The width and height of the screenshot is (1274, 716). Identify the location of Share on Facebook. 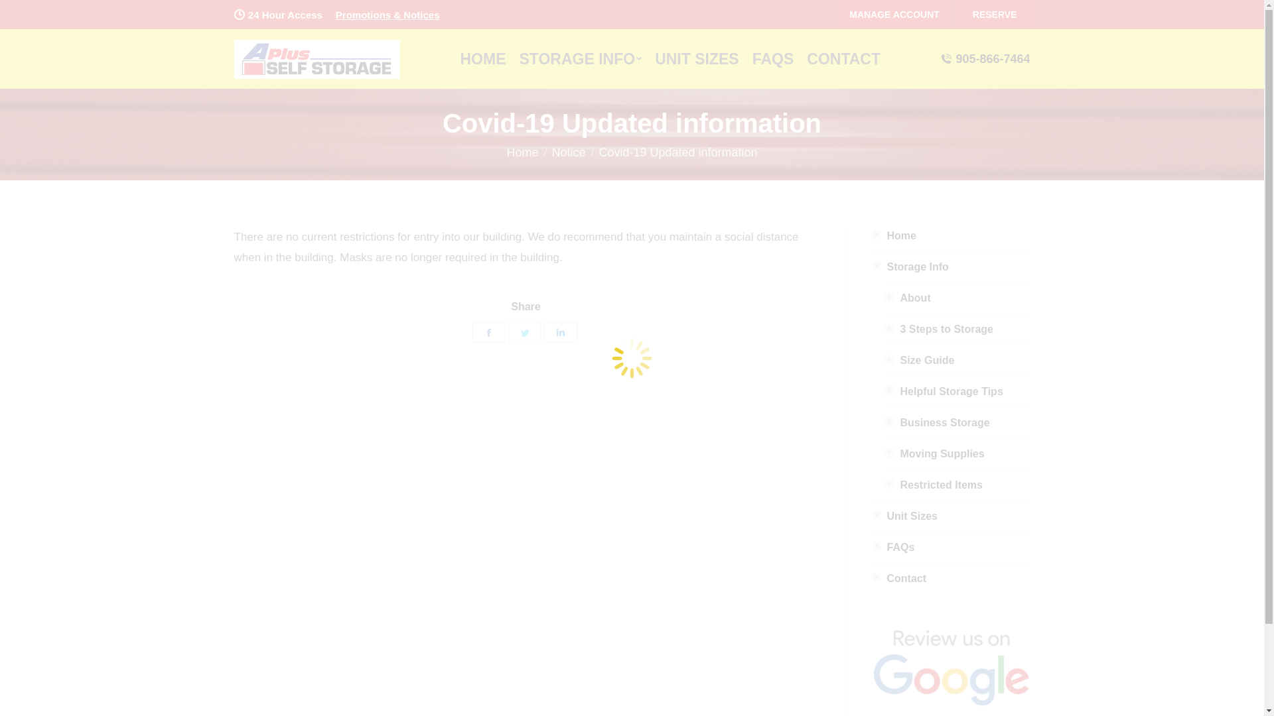
(489, 332).